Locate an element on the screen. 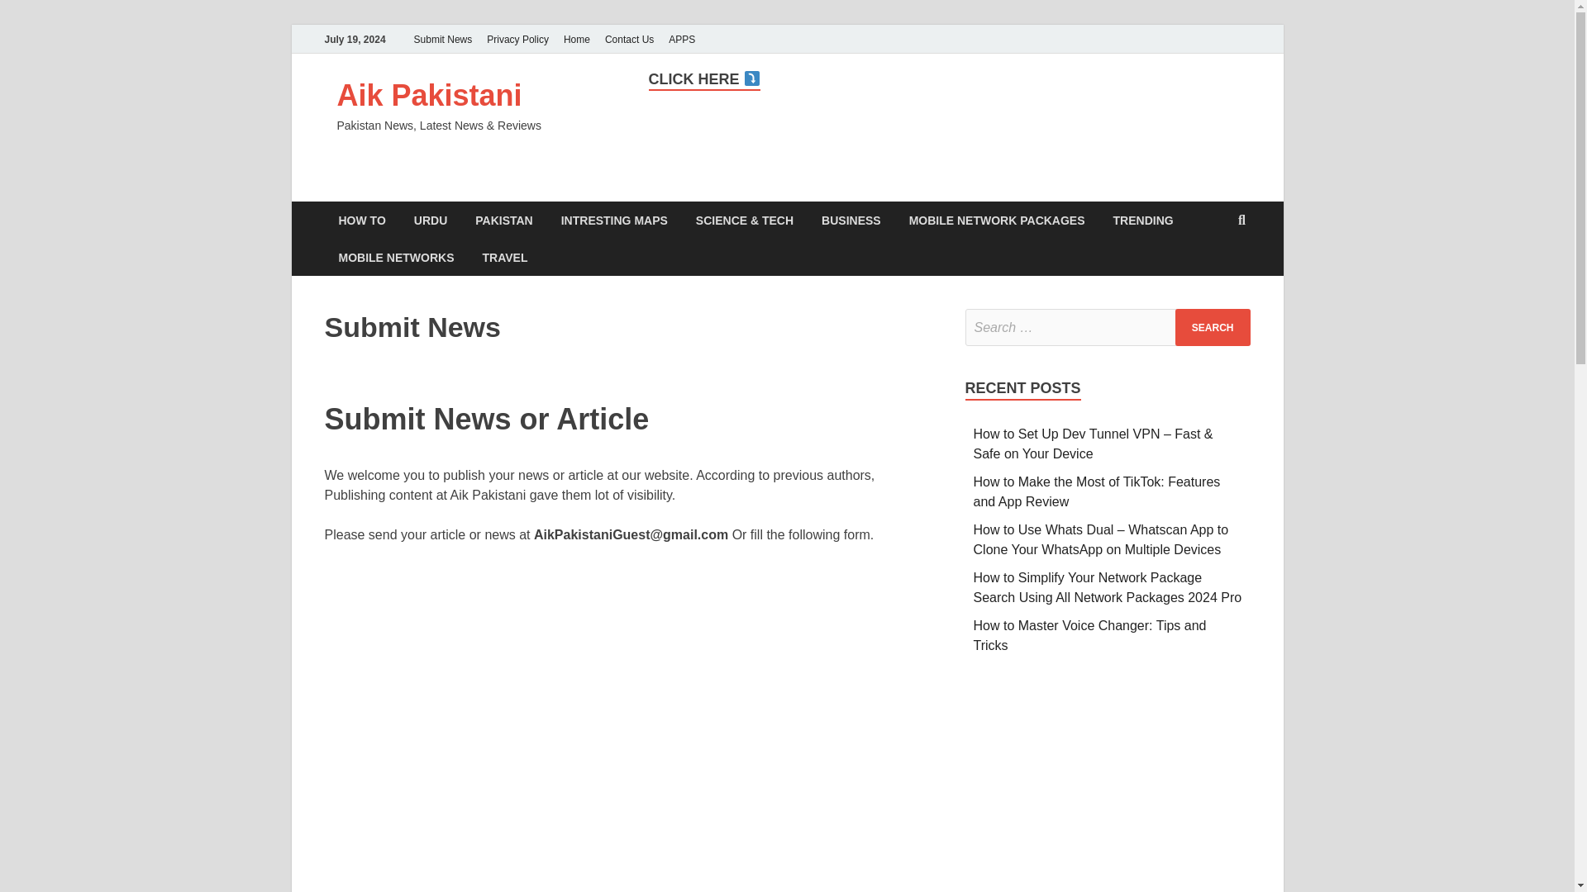 This screenshot has width=1587, height=892. Search is located at coordinates (1213, 327).